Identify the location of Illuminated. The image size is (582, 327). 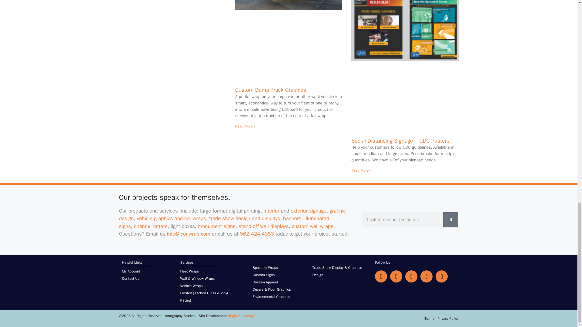
(224, 222).